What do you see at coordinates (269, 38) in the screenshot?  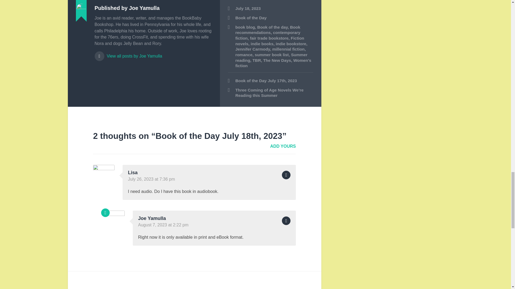 I see `fair trade bookstore` at bounding box center [269, 38].